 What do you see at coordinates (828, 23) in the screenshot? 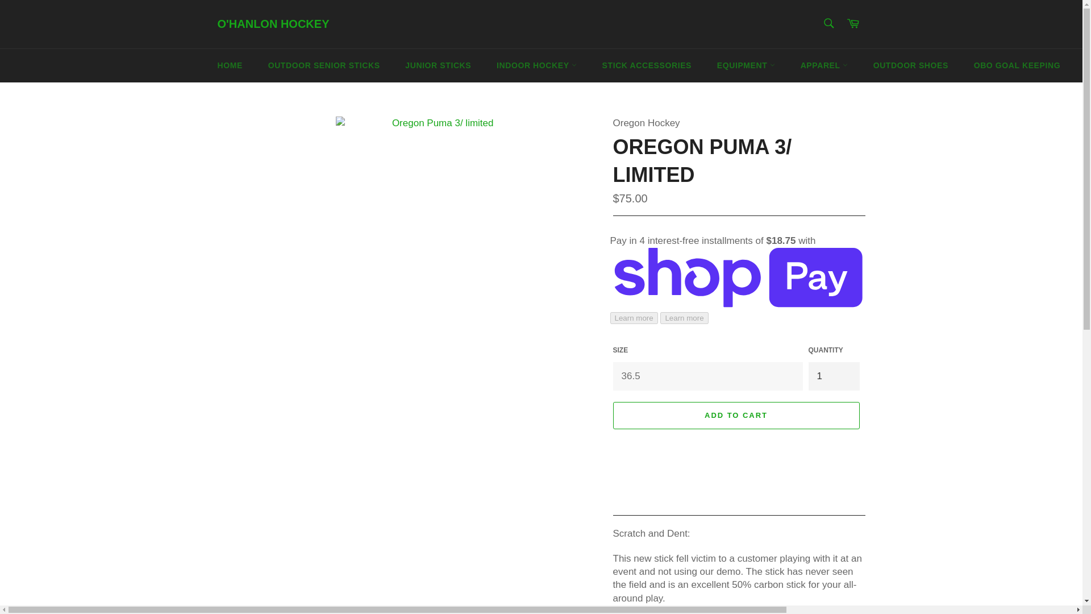
I see `Search` at bounding box center [828, 23].